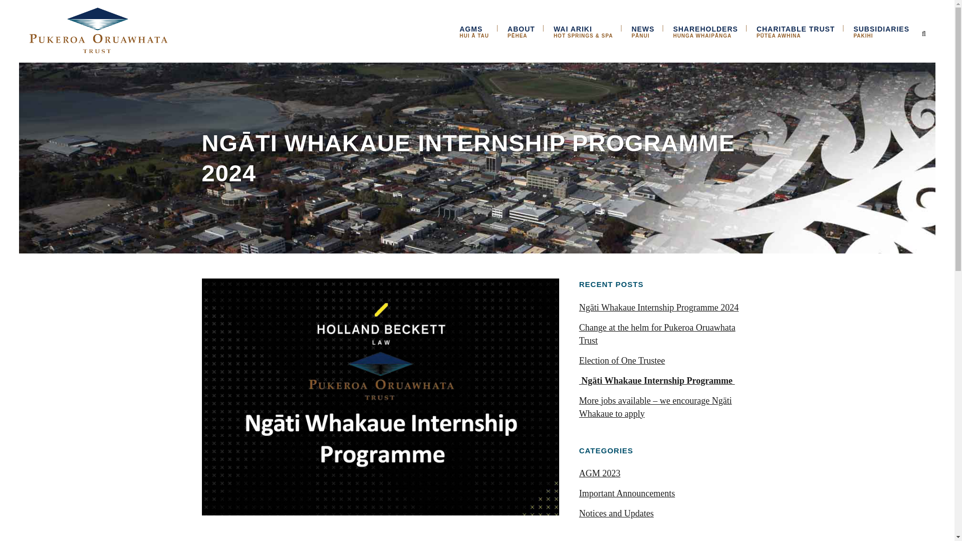 Image resolution: width=962 pixels, height=541 pixels. What do you see at coordinates (881, 31) in the screenshot?
I see `Change at the helm for Pukeroa Oruawhata Trust` at bounding box center [881, 31].